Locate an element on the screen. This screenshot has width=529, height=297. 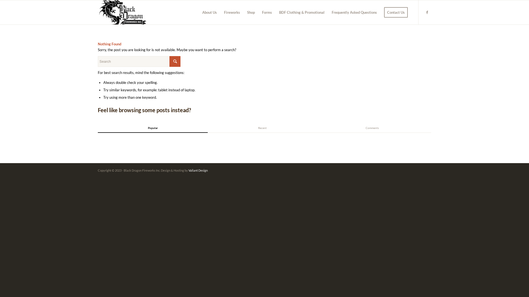
BDF Clothing & Promotional is located at coordinates (302, 12).